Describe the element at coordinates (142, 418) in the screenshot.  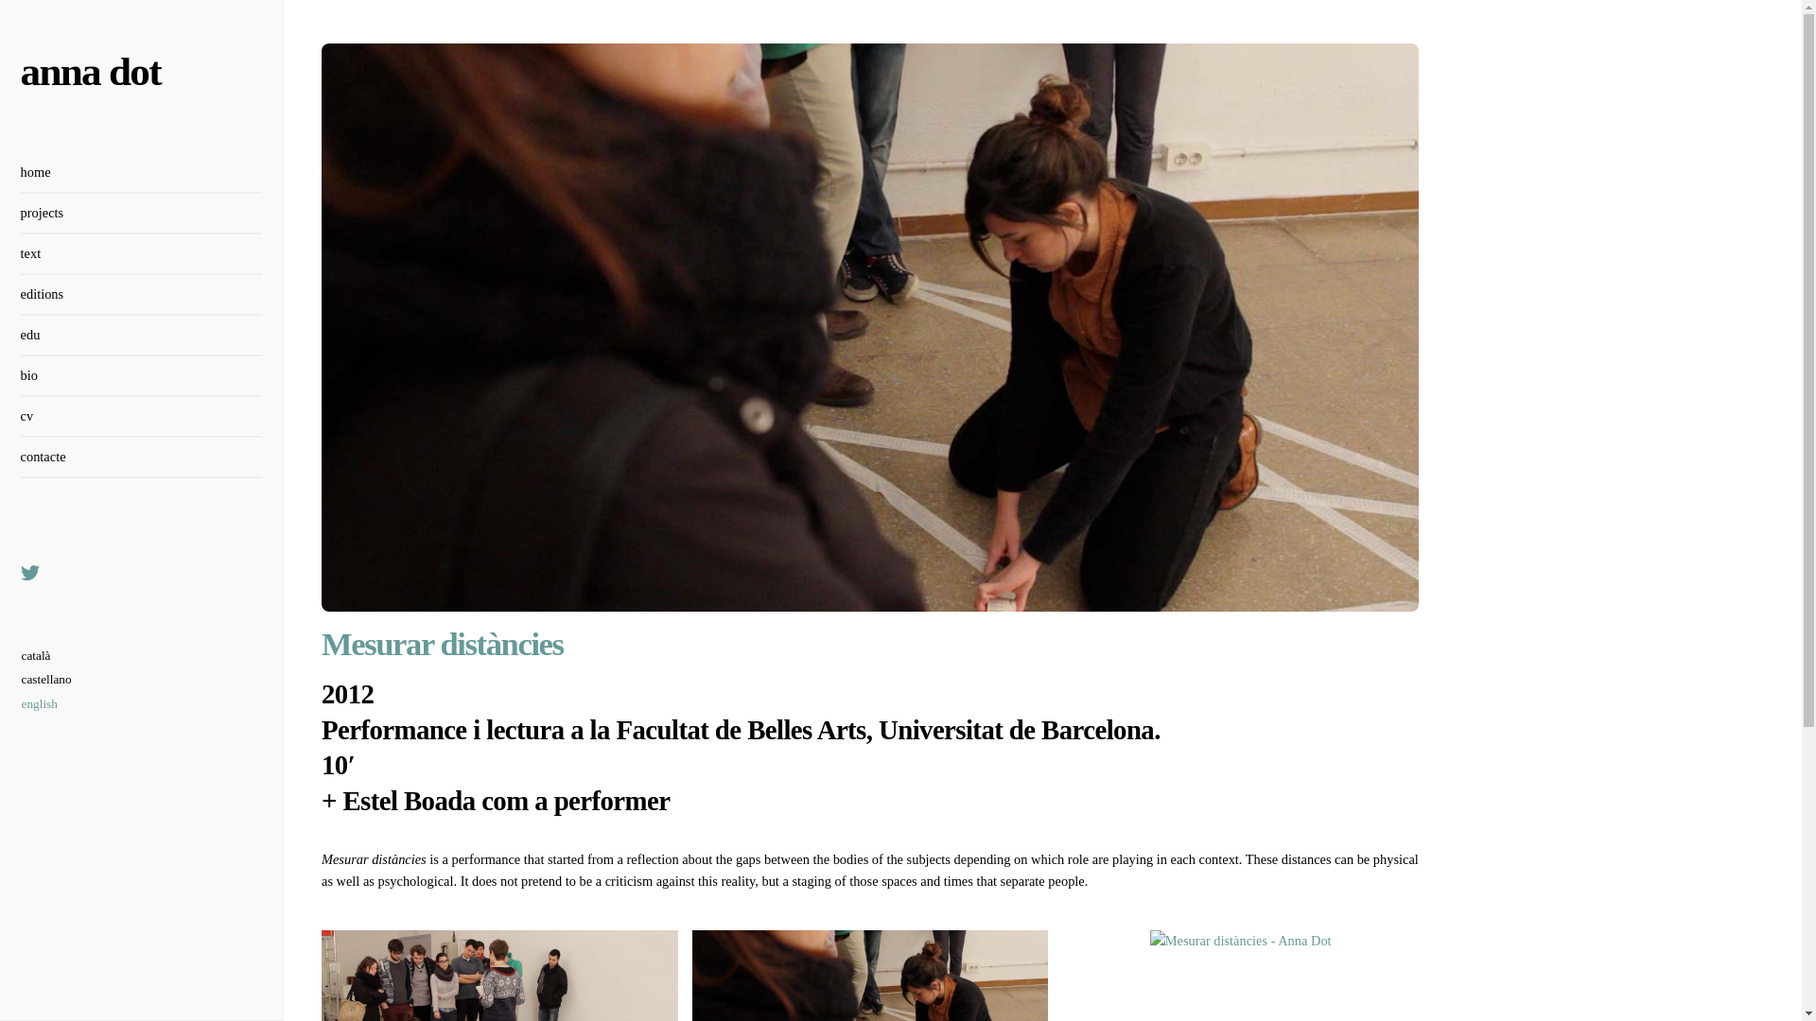
I see `cv` at that location.